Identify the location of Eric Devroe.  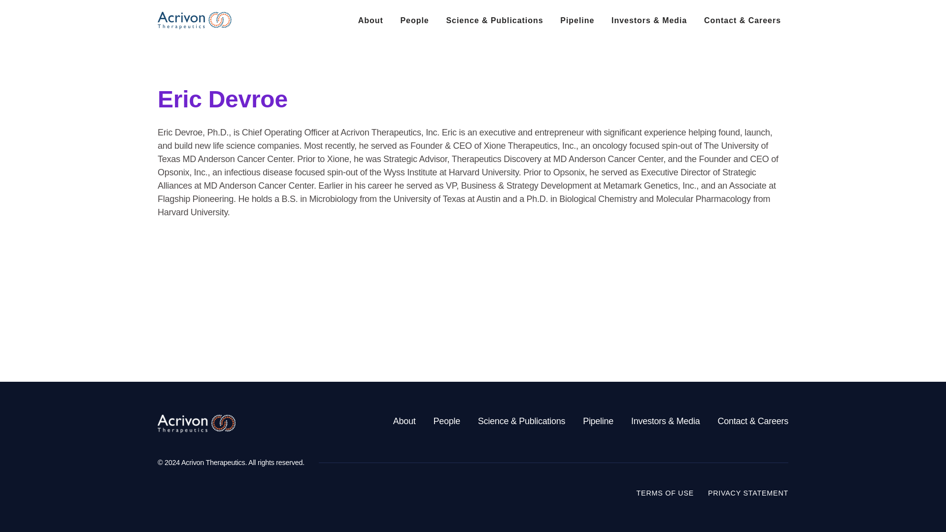
(223, 99).